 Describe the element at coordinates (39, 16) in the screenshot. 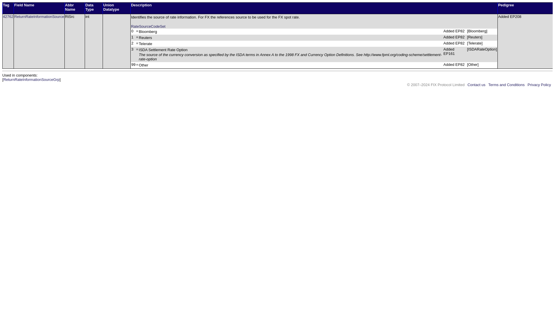

I see `ReturnRateInformationSource` at that location.